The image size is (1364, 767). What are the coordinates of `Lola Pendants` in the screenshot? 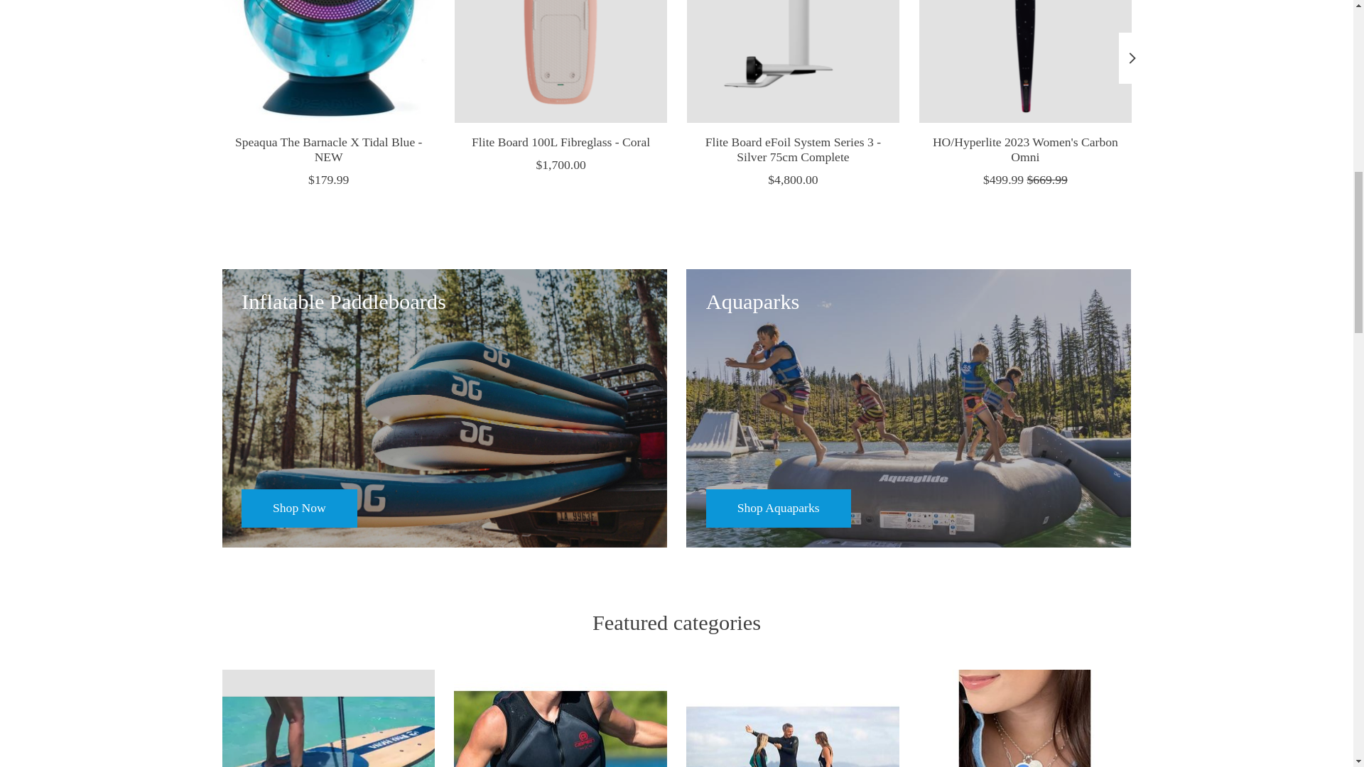 It's located at (1024, 718).